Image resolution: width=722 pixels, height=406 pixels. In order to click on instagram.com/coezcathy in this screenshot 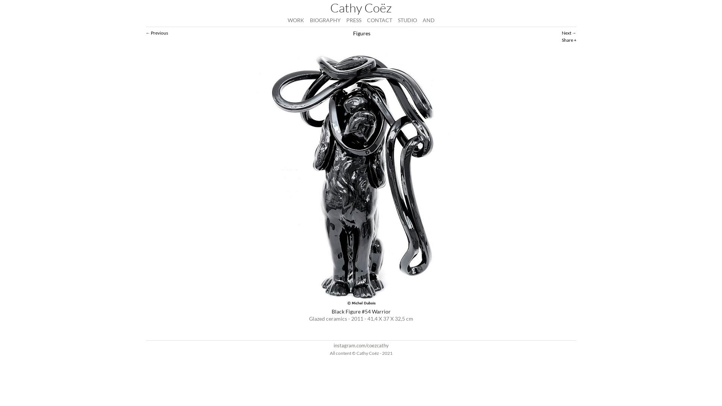, I will do `click(361, 345)`.